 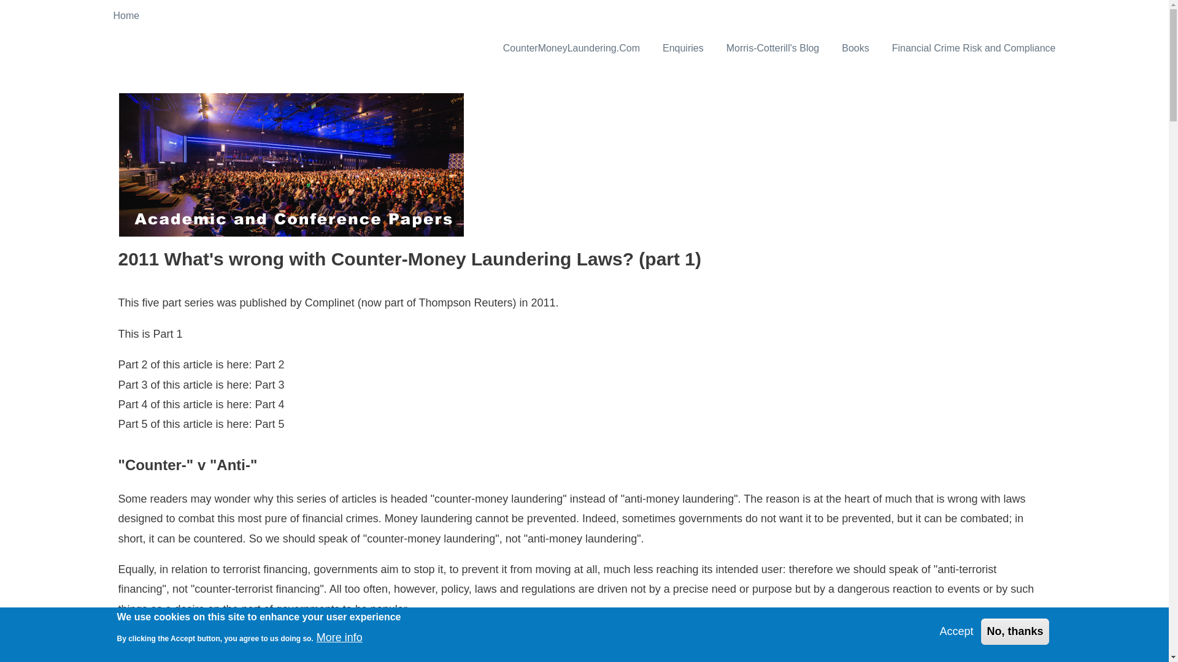 What do you see at coordinates (772, 48) in the screenshot?
I see `Morris-Cotterill's Blog` at bounding box center [772, 48].